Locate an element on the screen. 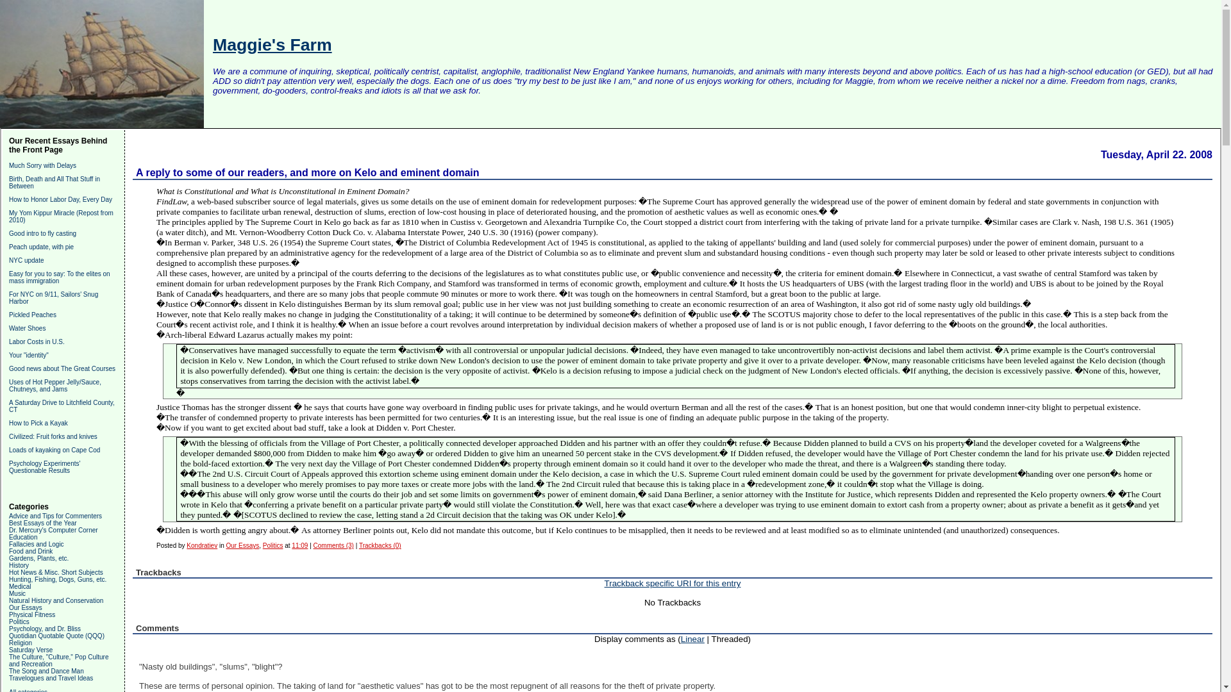  Gardens, Plants, etc. is located at coordinates (38, 558).